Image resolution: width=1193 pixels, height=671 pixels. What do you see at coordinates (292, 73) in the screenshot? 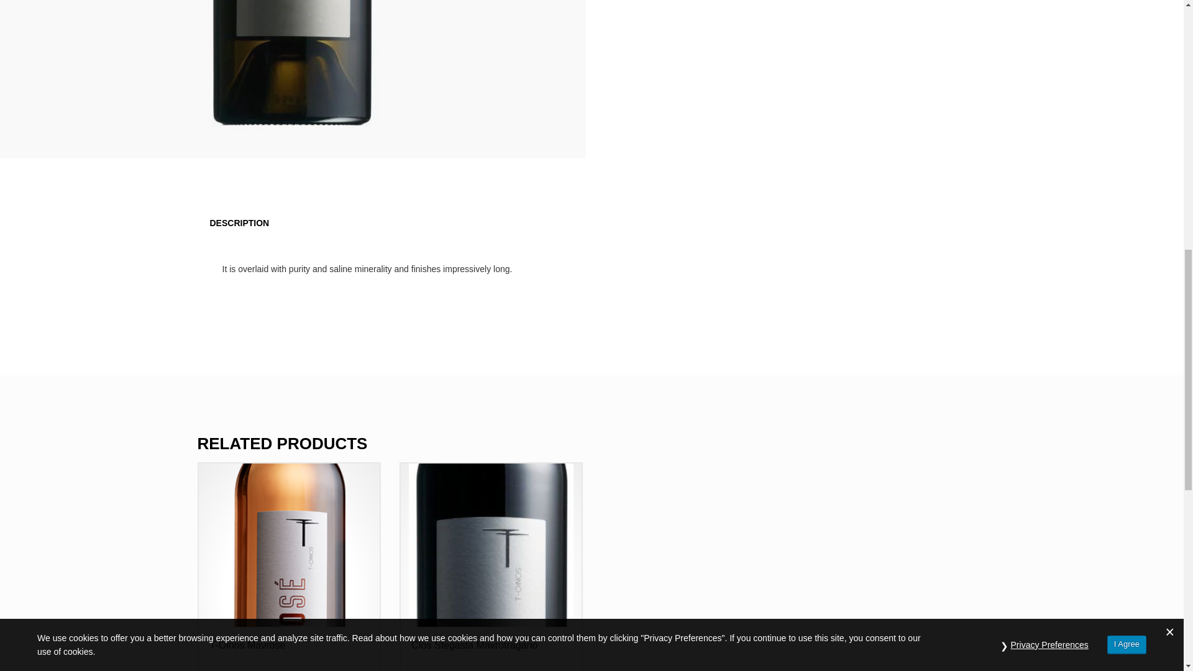
I see `Clos Stegasta Asyrtiko` at bounding box center [292, 73].